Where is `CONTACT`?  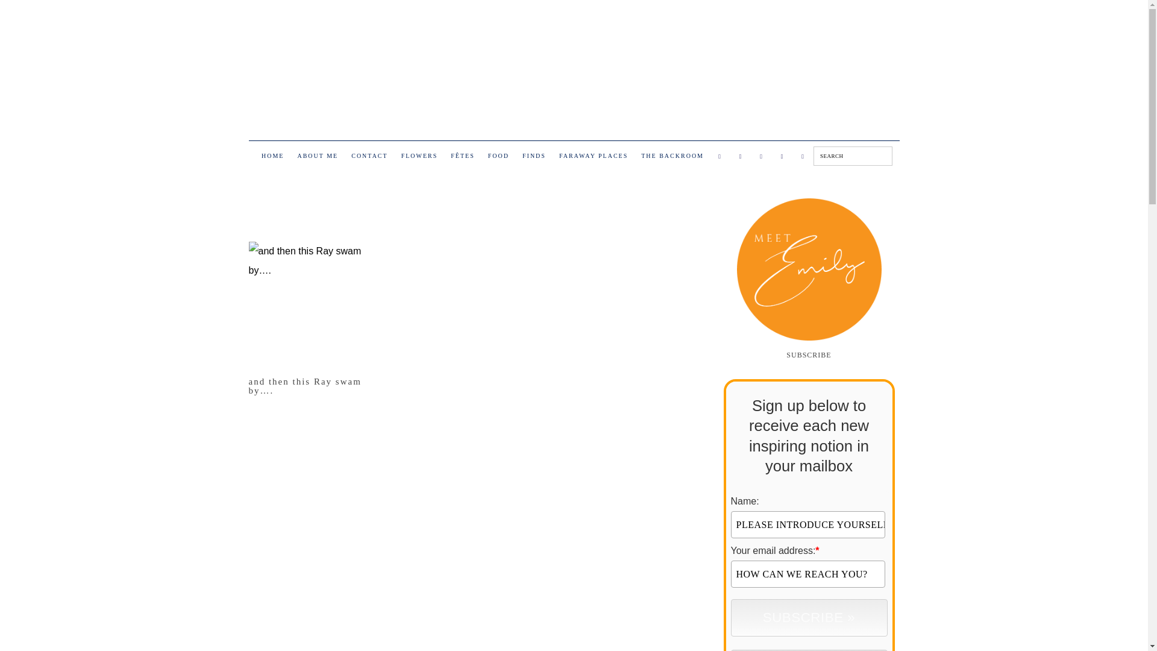 CONTACT is located at coordinates (369, 158).